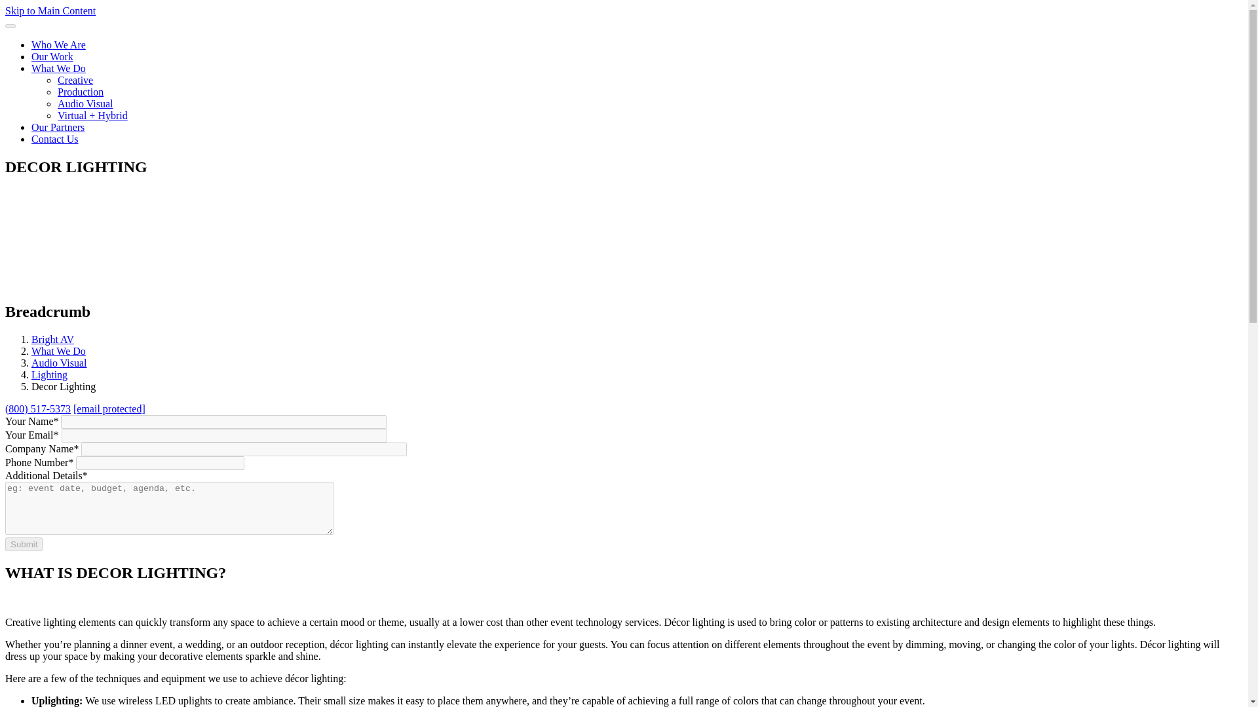  I want to click on Our Work, so click(52, 56).